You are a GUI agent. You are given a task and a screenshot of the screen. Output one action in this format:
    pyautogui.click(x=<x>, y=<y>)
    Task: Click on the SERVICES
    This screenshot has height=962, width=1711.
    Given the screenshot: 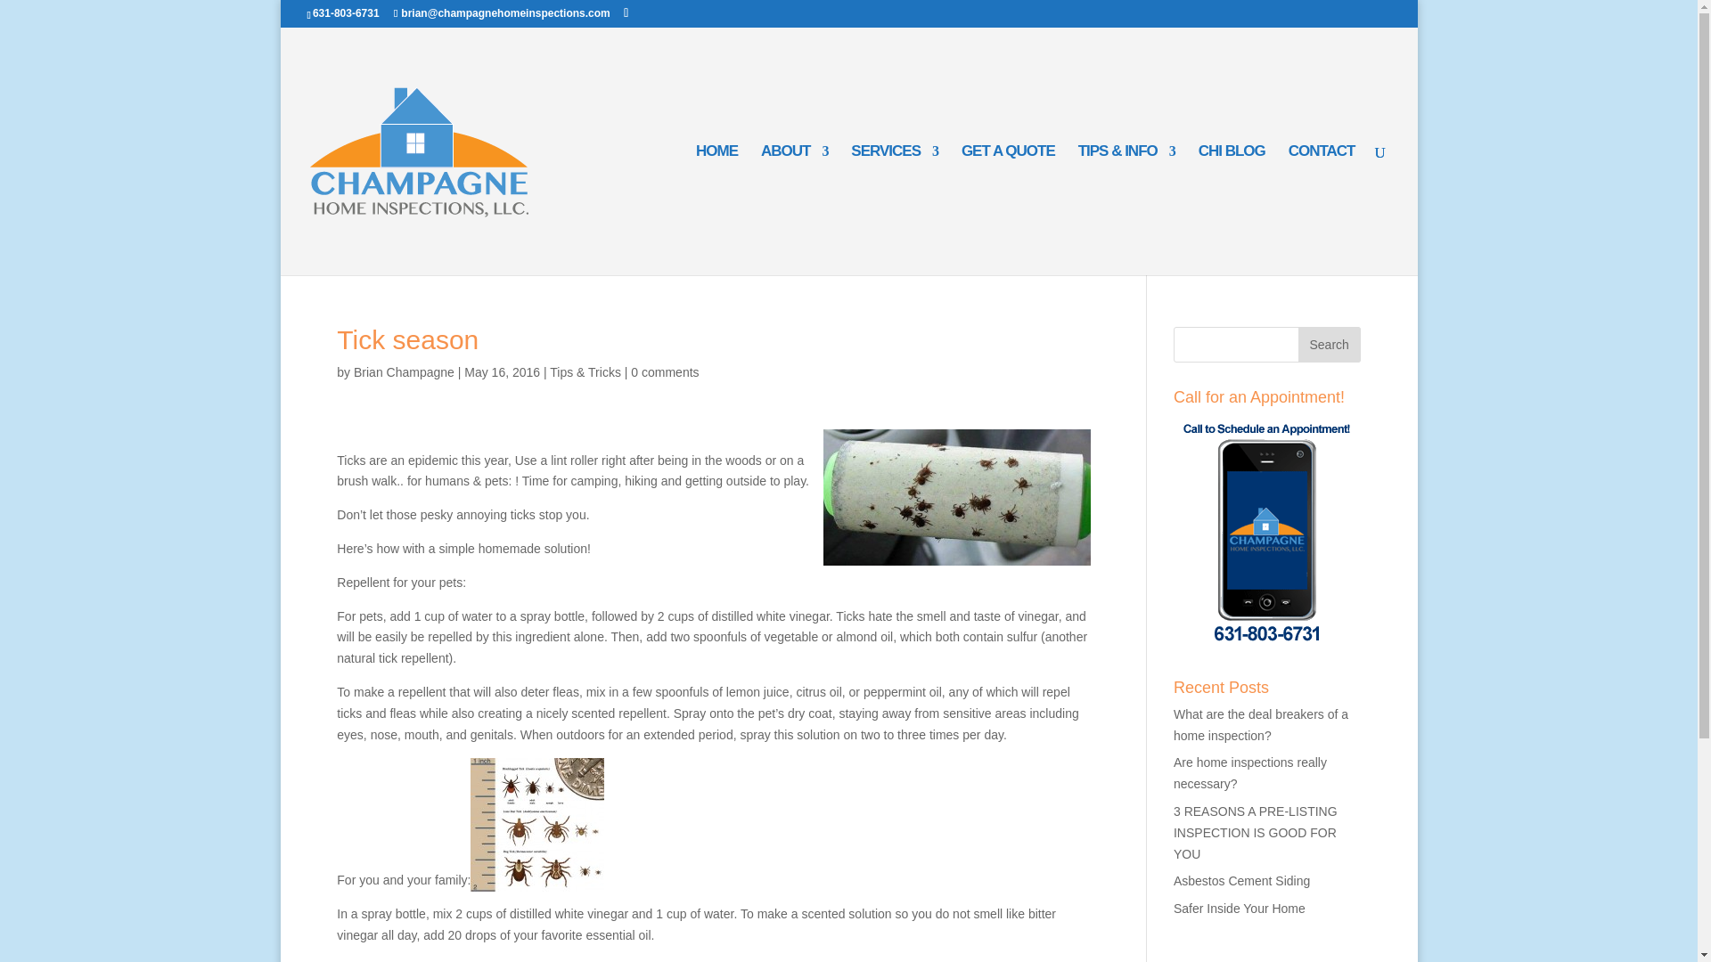 What is the action you would take?
    pyautogui.click(x=894, y=210)
    